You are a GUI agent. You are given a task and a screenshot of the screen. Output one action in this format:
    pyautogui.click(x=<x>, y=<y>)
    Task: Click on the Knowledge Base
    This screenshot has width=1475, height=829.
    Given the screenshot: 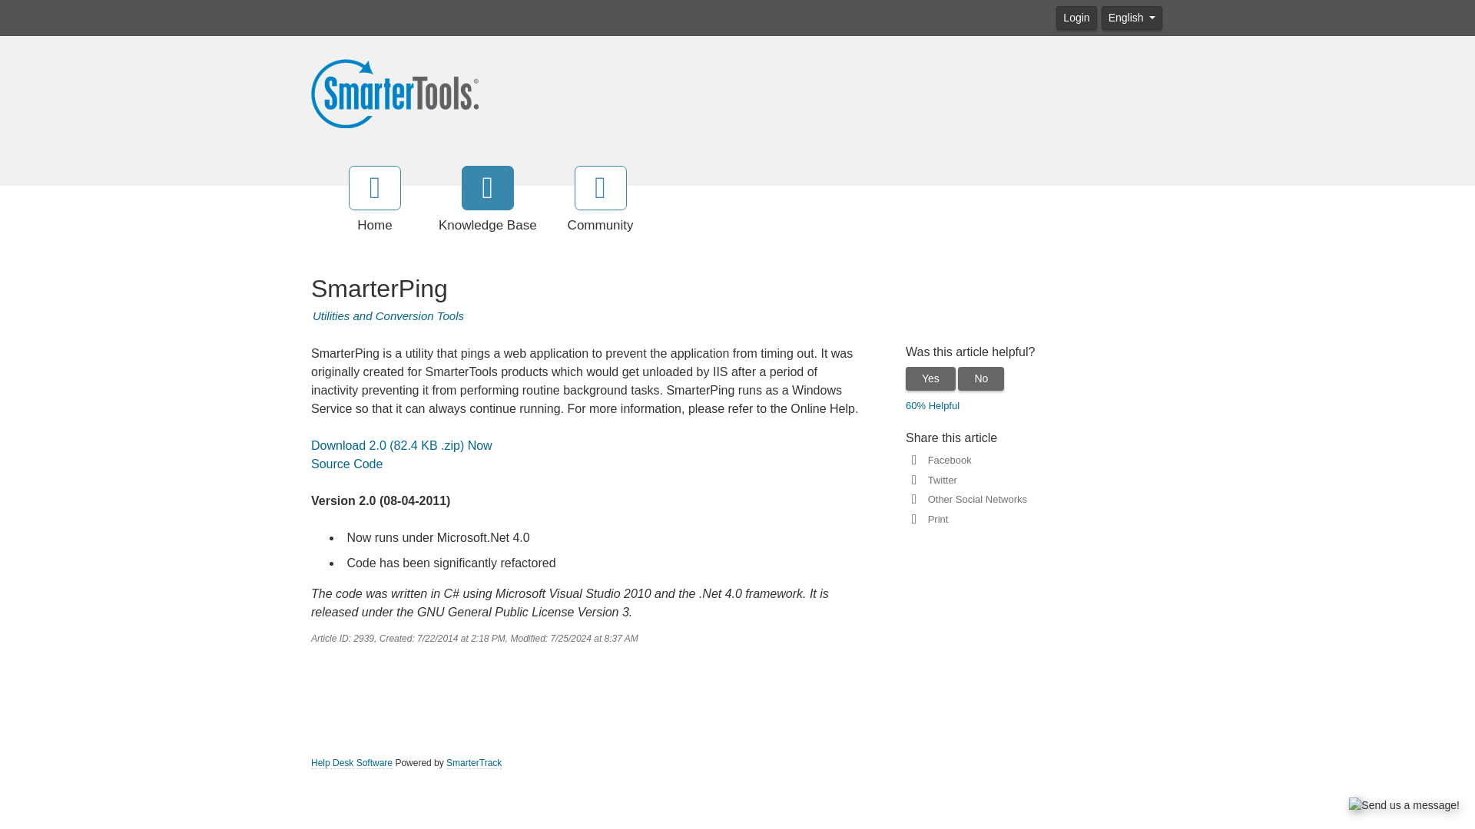 What is the action you would take?
    pyautogui.click(x=487, y=200)
    